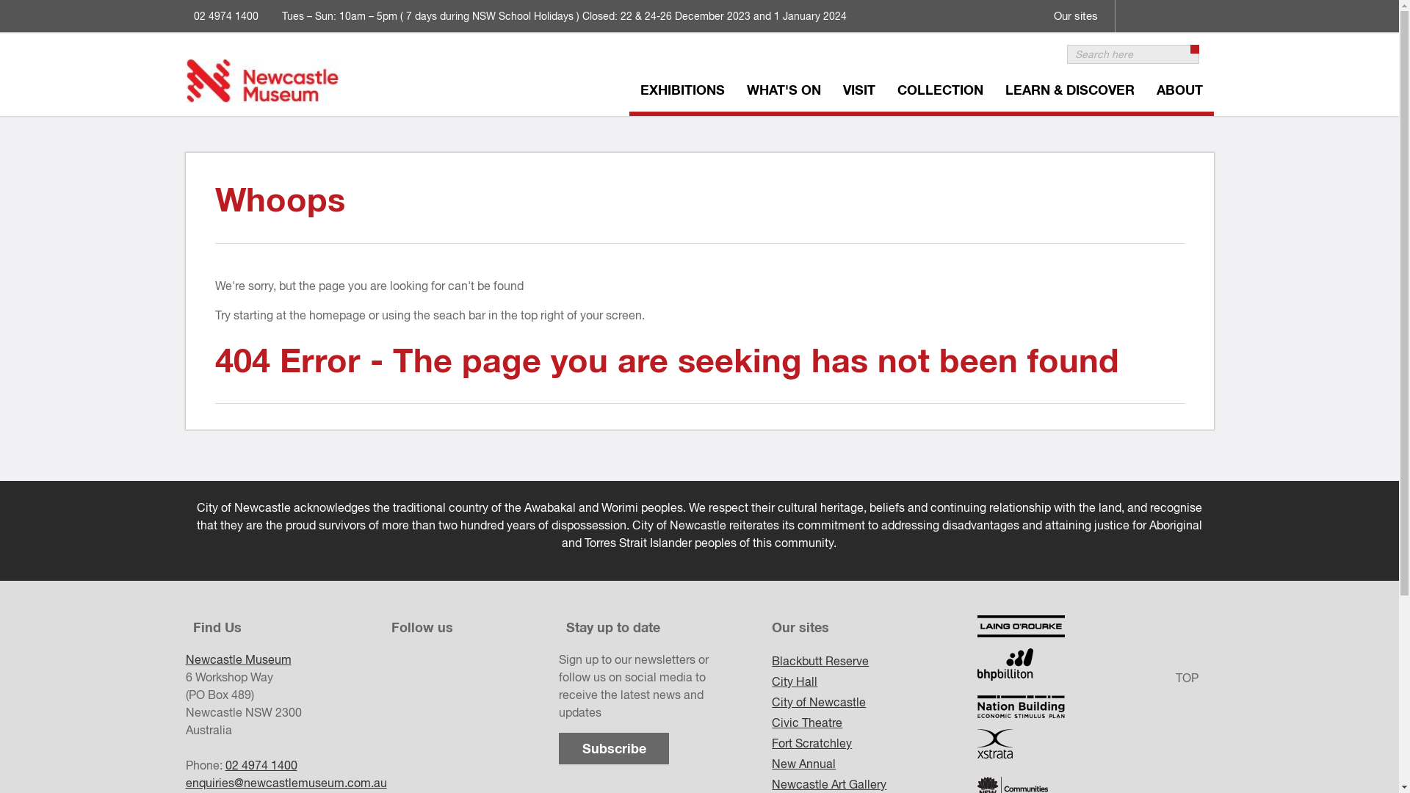  I want to click on Contrast, so click(1198, 7).